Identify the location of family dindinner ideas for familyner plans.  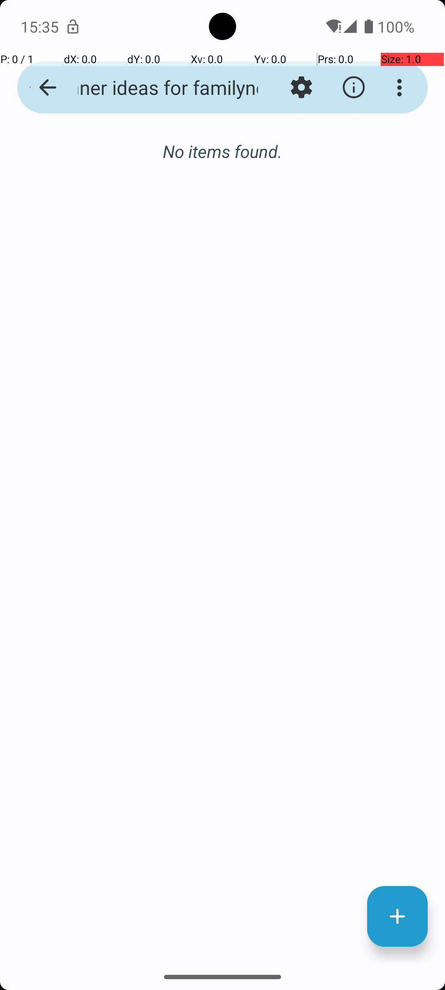
(159, 87).